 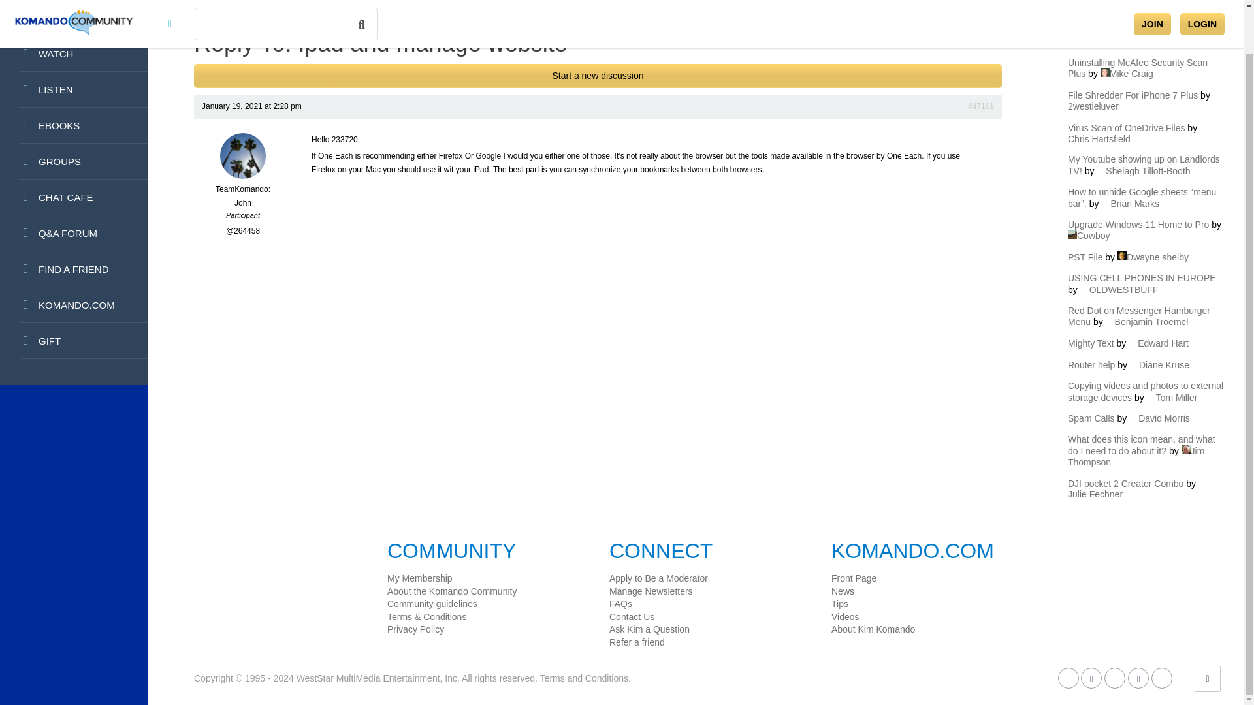 What do you see at coordinates (74, 197) in the screenshot?
I see `CHAT CAFE` at bounding box center [74, 197].